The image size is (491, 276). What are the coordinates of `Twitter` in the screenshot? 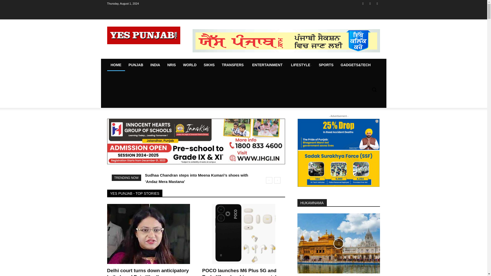 It's located at (377, 3).